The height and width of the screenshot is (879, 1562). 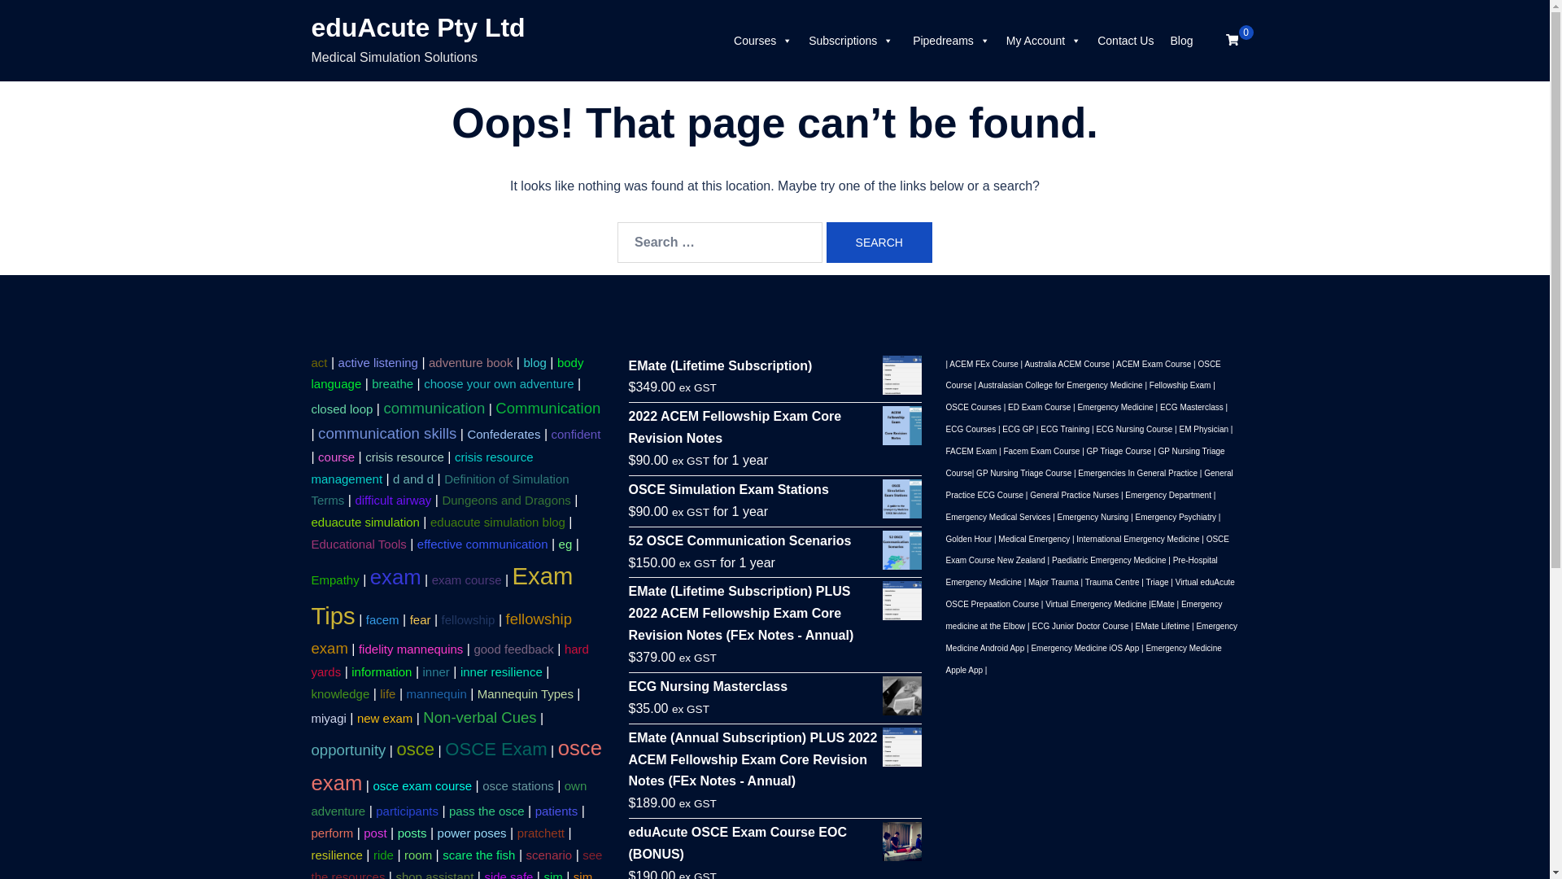 What do you see at coordinates (1232, 40) in the screenshot?
I see `0` at bounding box center [1232, 40].